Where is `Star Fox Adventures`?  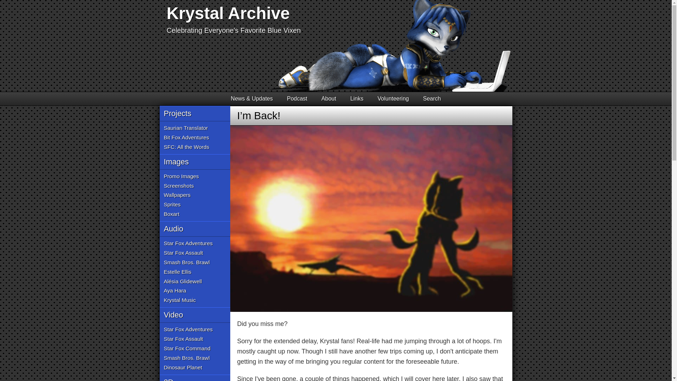 Star Fox Adventures is located at coordinates (188, 329).